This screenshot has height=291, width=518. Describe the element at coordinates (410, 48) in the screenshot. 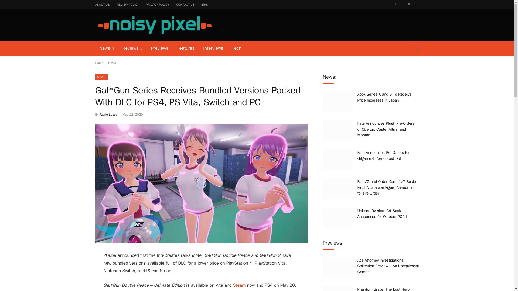

I see `Switch to Dark Design - easier on eyes.` at that location.